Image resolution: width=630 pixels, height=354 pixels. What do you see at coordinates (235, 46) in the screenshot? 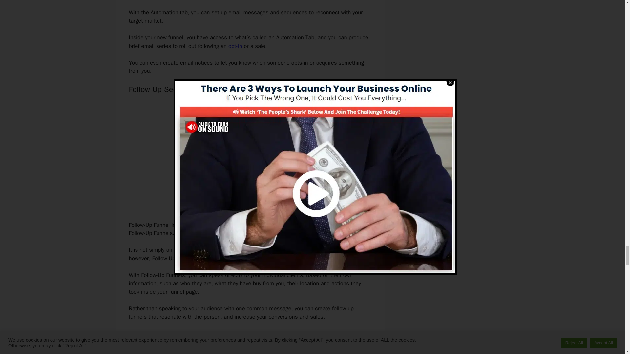
I see `opt-in` at bounding box center [235, 46].